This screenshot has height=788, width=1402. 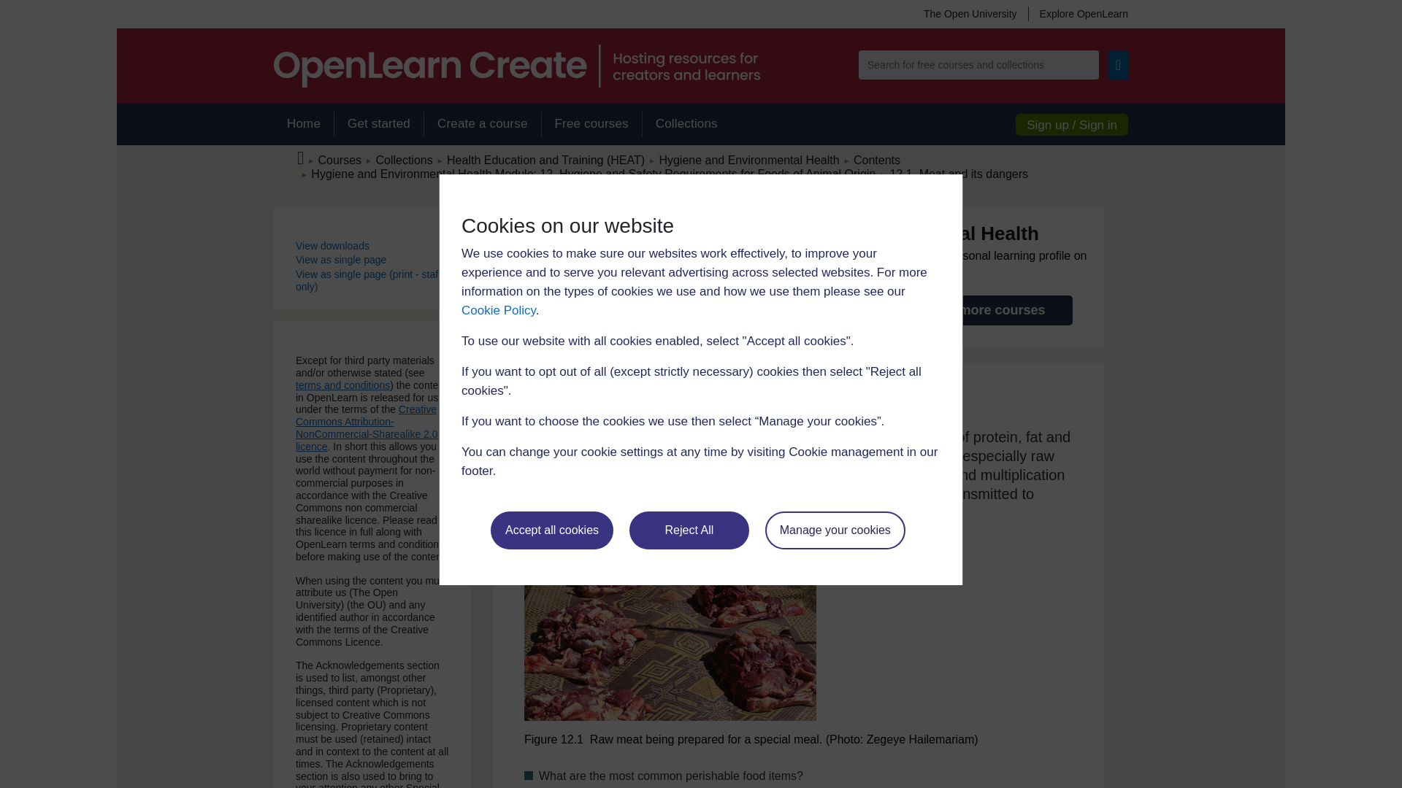 What do you see at coordinates (593, 174) in the screenshot?
I see `SC Web Editor` at bounding box center [593, 174].